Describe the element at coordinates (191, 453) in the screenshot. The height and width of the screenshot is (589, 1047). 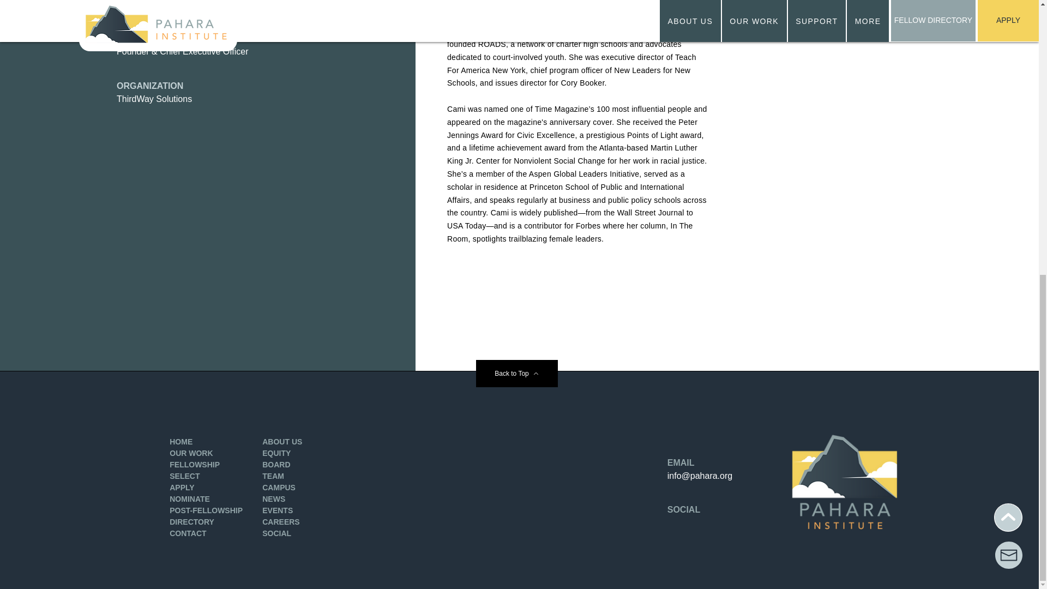
I see `OUR WORK` at that location.